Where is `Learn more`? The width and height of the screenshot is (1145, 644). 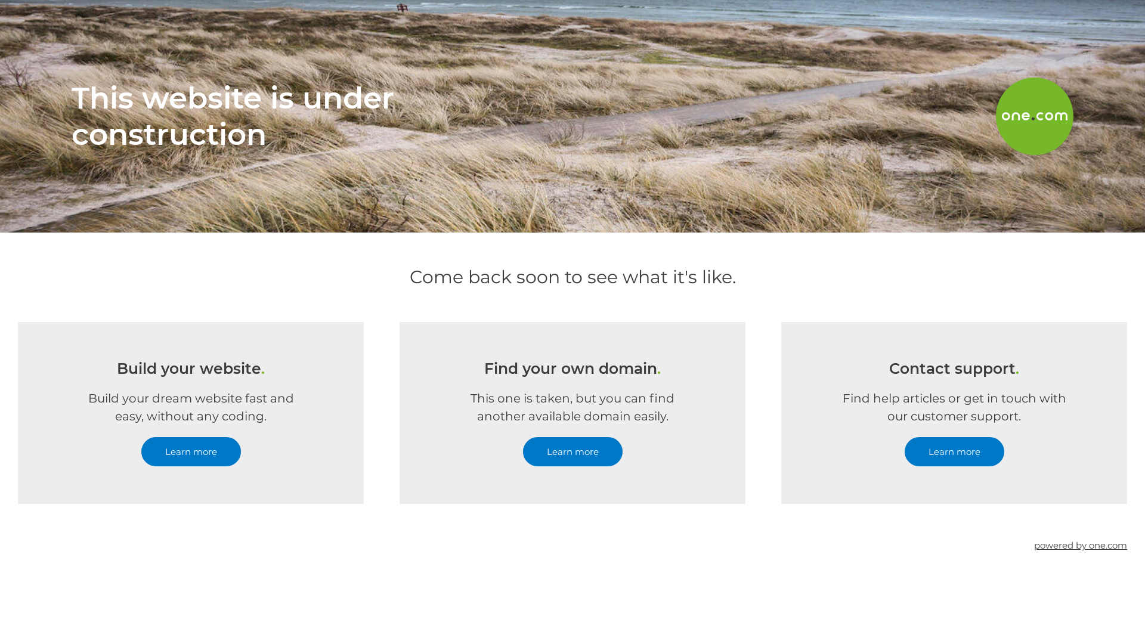 Learn more is located at coordinates (572, 452).